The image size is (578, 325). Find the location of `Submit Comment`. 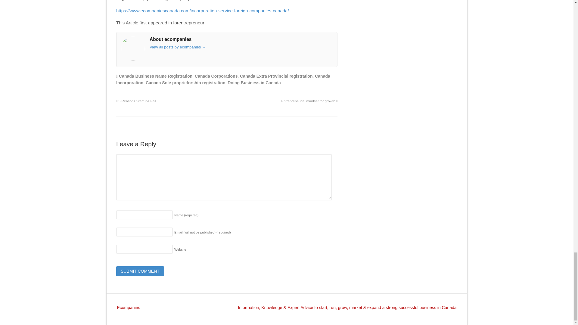

Submit Comment is located at coordinates (140, 271).